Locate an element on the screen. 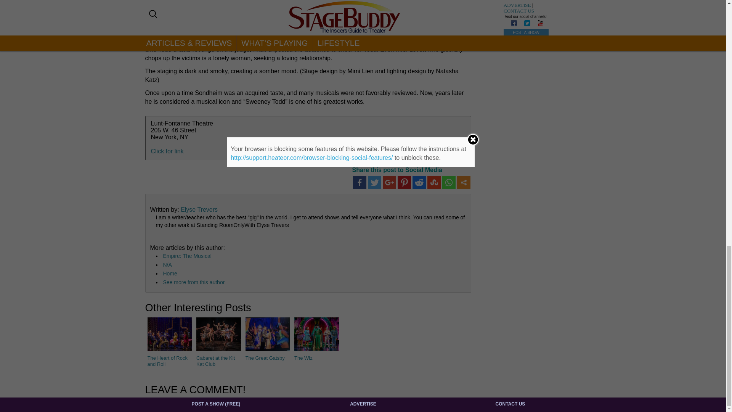  Facebook is located at coordinates (360, 182).